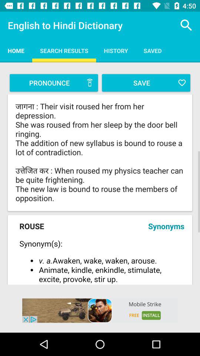 This screenshot has height=356, width=200. Describe the element at coordinates (100, 310) in the screenshot. I see `advertisement` at that location.